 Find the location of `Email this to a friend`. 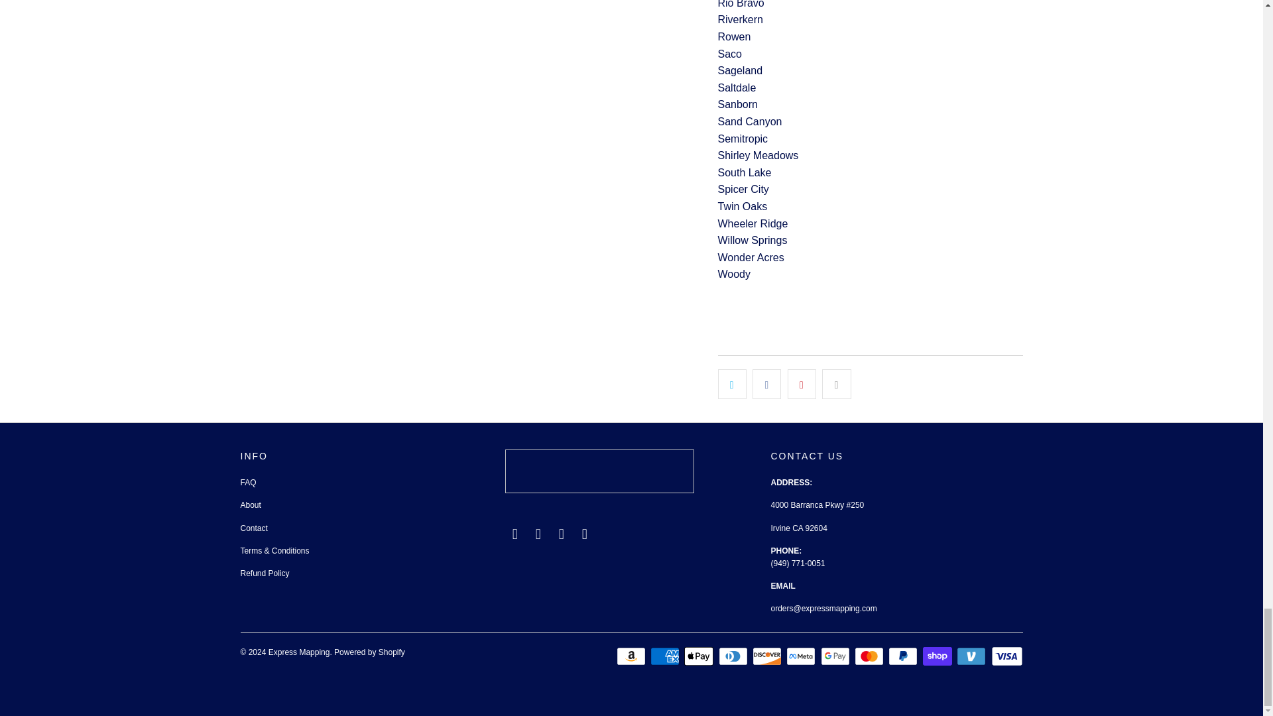

Email this to a friend is located at coordinates (836, 385).